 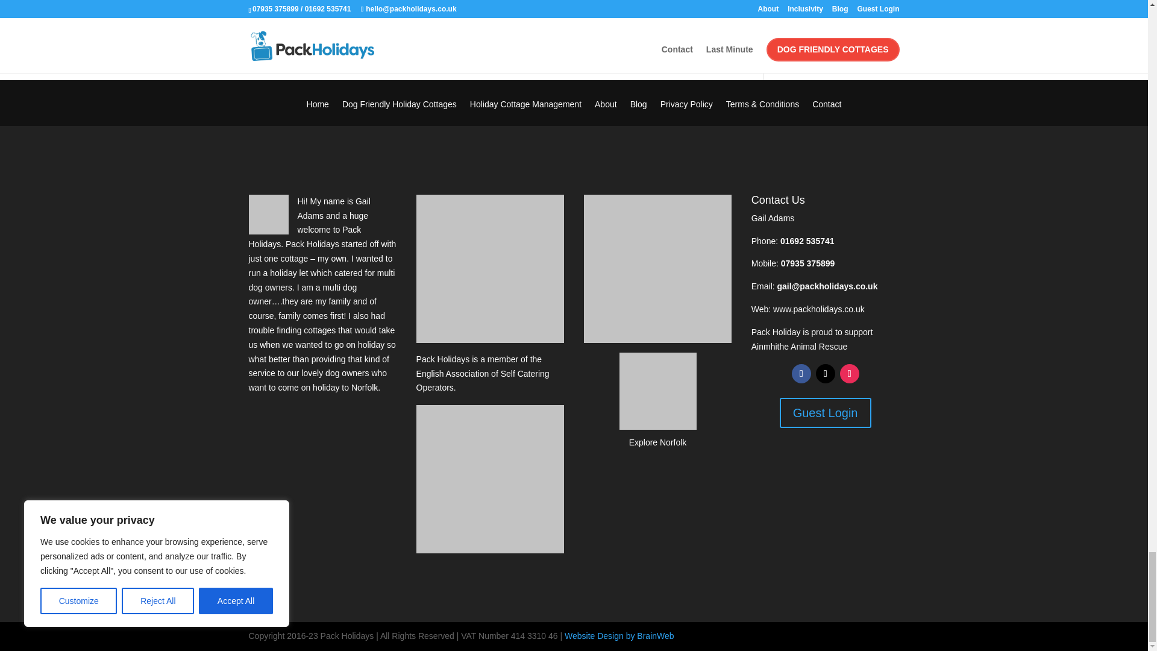 What do you see at coordinates (801, 374) in the screenshot?
I see `Follow on Facebook` at bounding box center [801, 374].